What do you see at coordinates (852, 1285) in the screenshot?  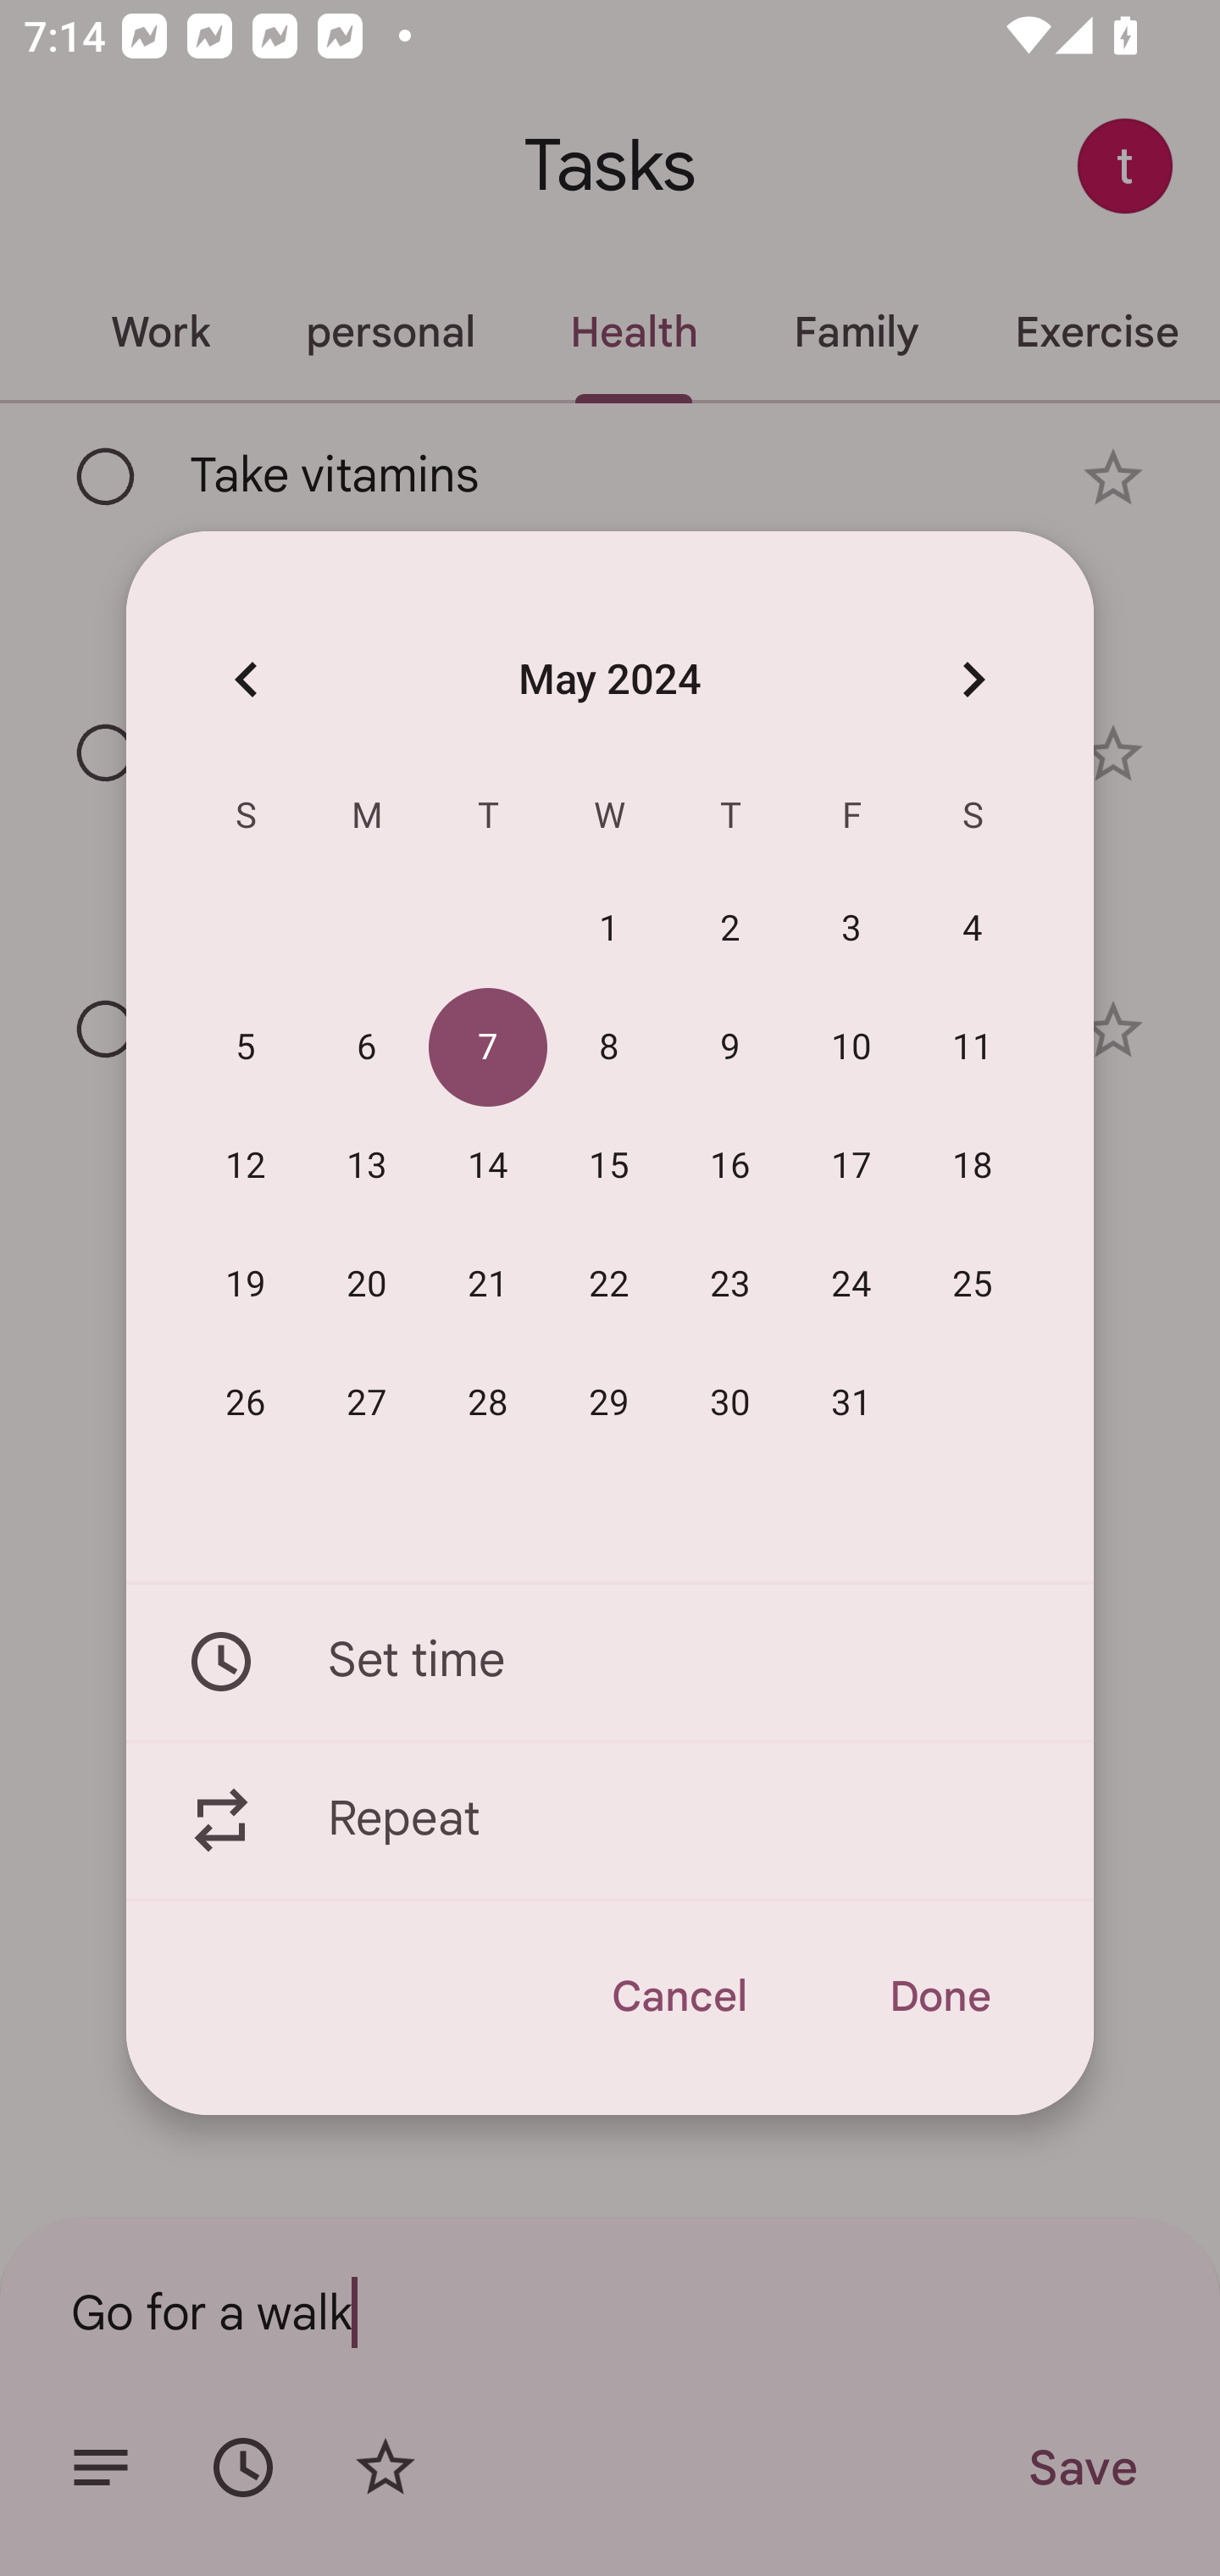 I see `24 24 May 2024` at bounding box center [852, 1285].